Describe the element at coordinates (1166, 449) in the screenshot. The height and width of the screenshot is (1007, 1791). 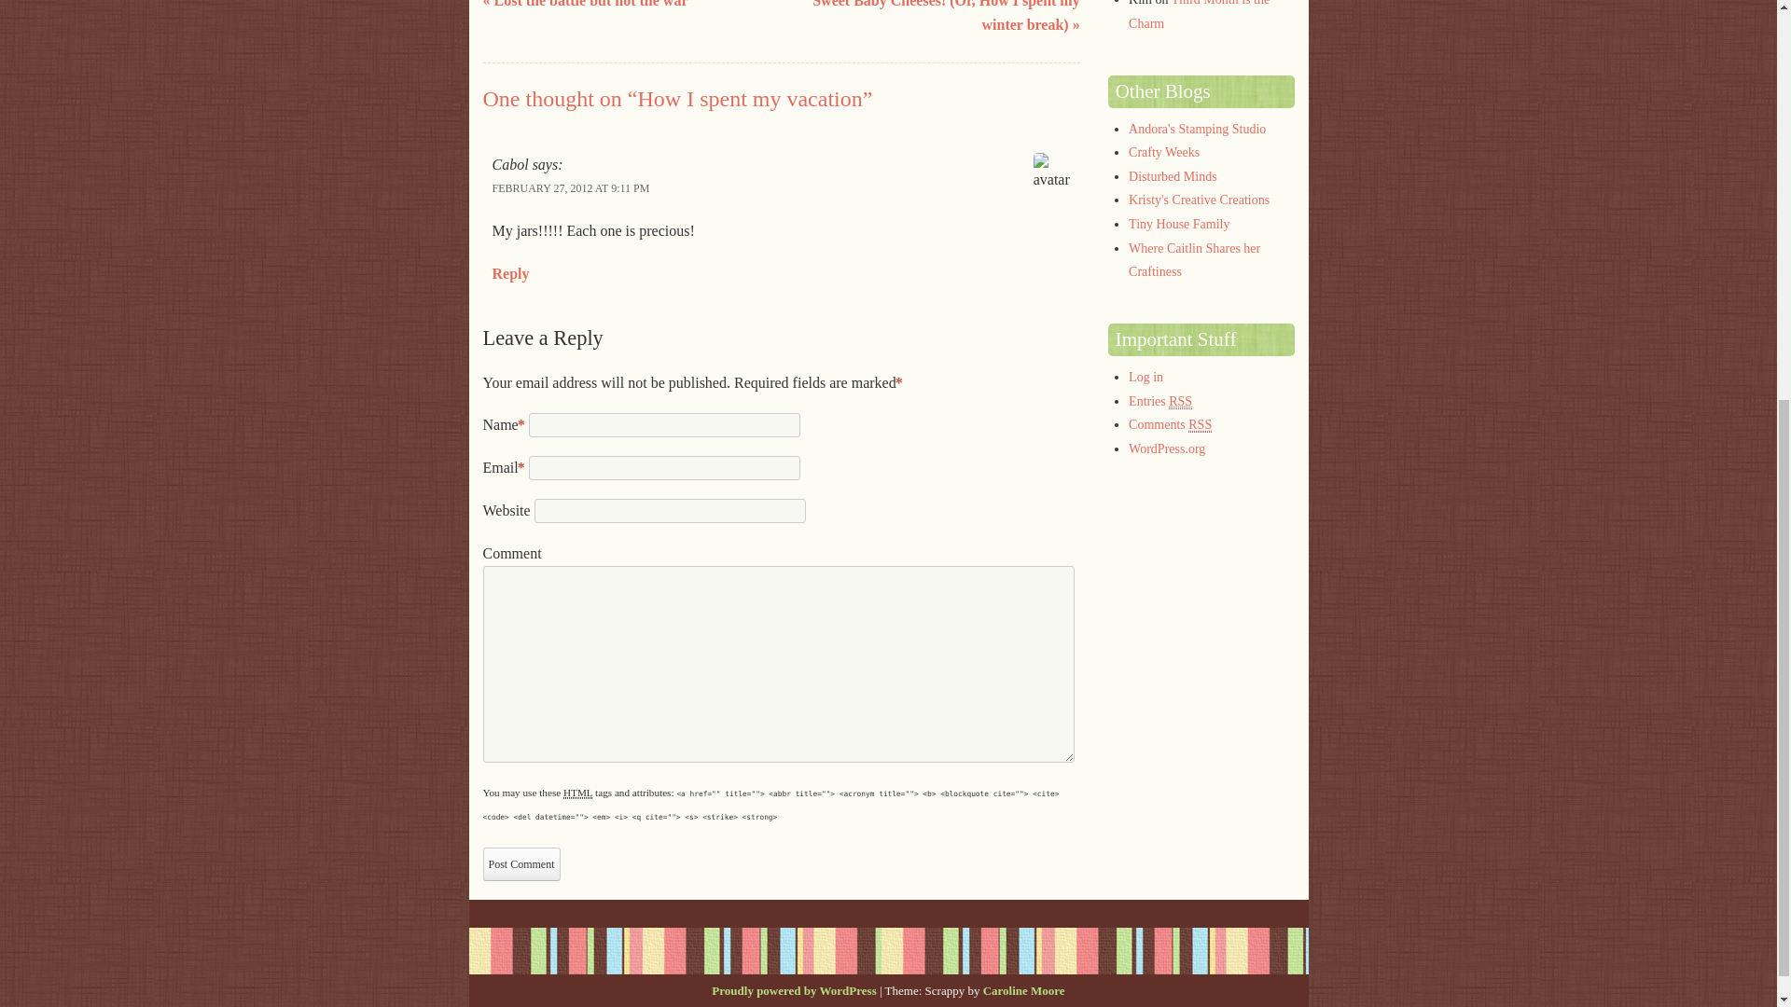
I see `WordPress.org` at that location.